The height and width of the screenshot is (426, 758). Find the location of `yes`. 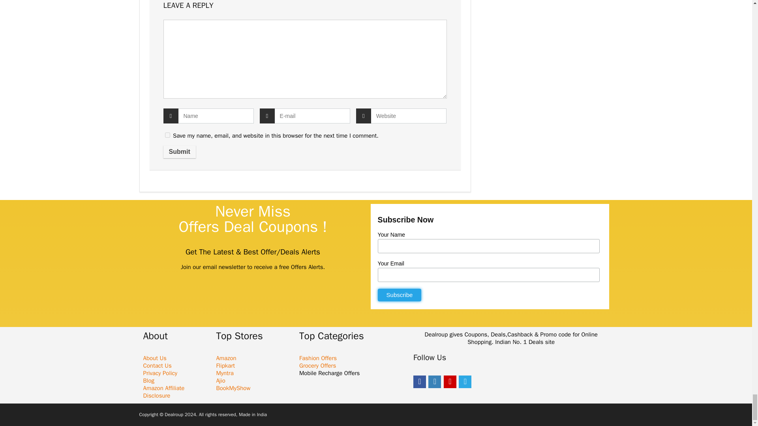

yes is located at coordinates (167, 135).